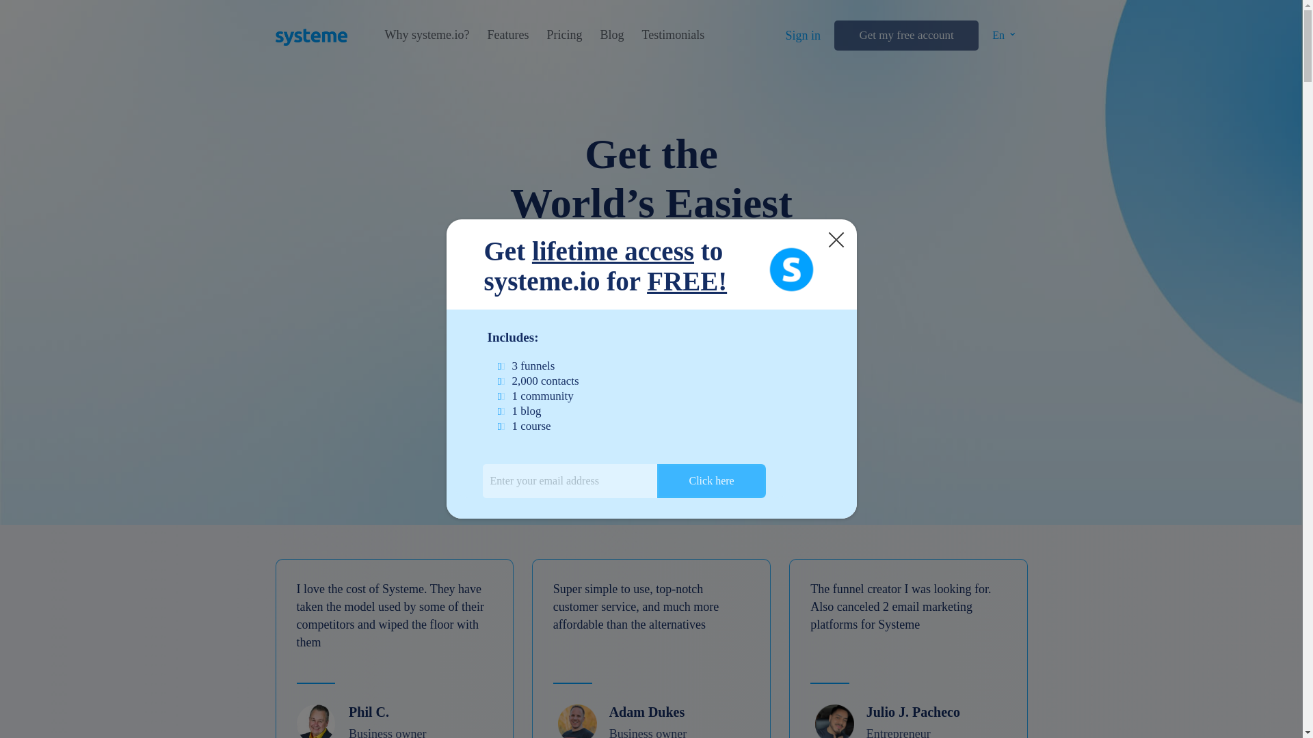 The width and height of the screenshot is (1313, 738). I want to click on Features, so click(507, 35).